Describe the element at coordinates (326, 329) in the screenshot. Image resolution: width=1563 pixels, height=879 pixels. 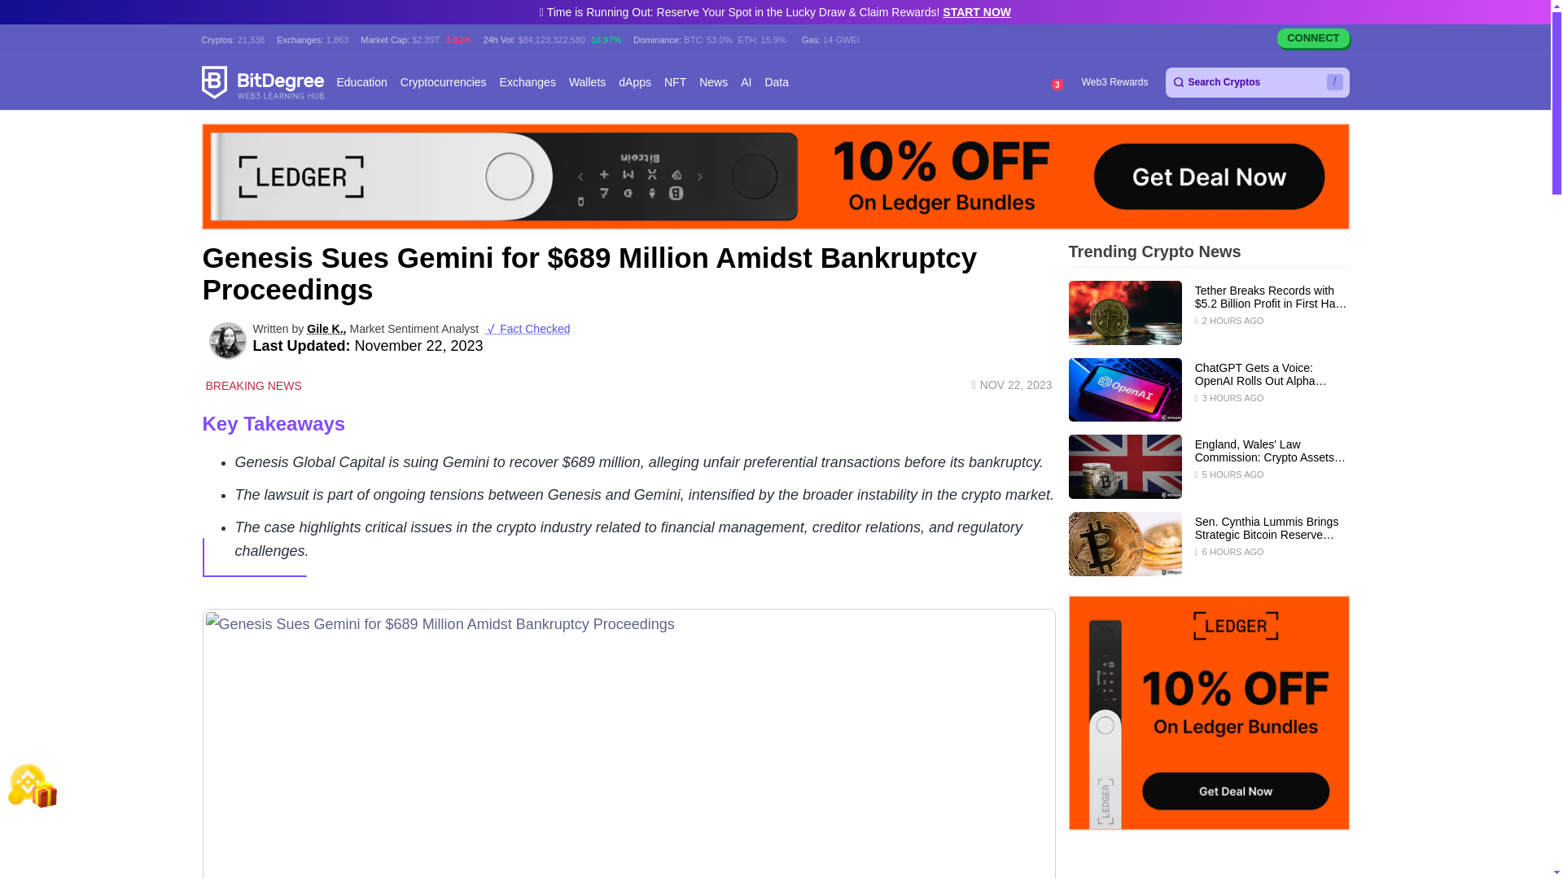
I see `Gile K.,` at that location.